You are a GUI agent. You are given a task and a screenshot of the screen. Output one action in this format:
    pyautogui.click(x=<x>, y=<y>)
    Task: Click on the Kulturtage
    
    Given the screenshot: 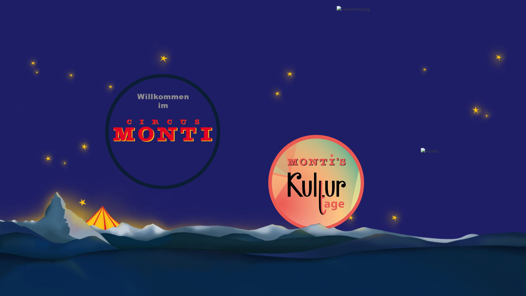 What is the action you would take?
    pyautogui.click(x=316, y=183)
    